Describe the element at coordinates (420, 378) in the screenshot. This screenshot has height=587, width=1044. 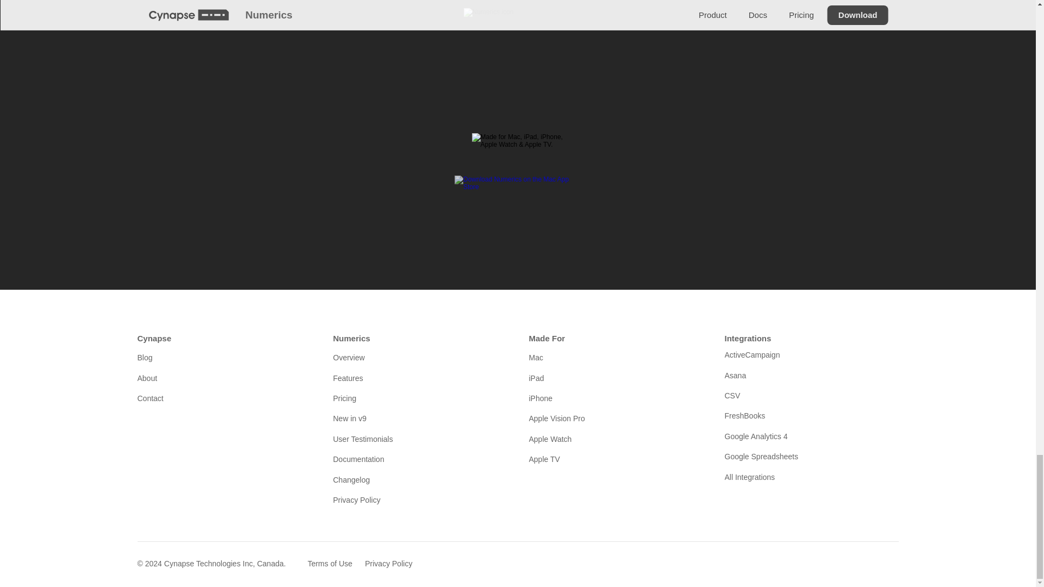
I see `Features` at that location.